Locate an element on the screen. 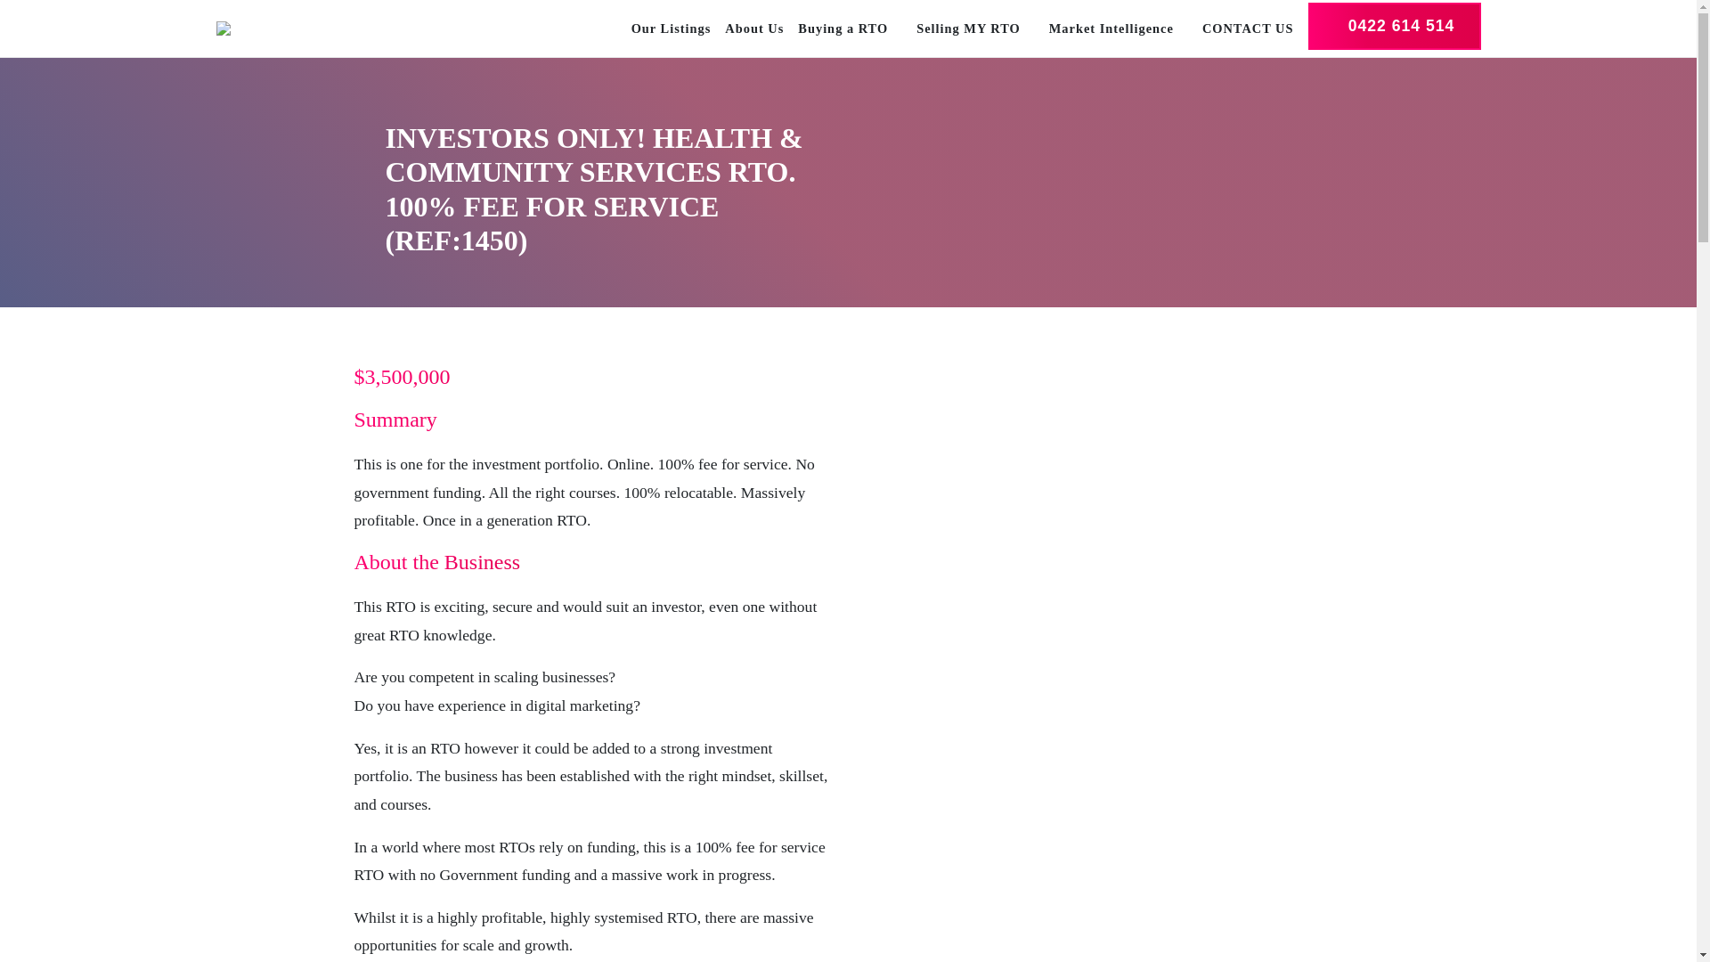 The image size is (1710, 962). Selling MY RTO is located at coordinates (968, 29).